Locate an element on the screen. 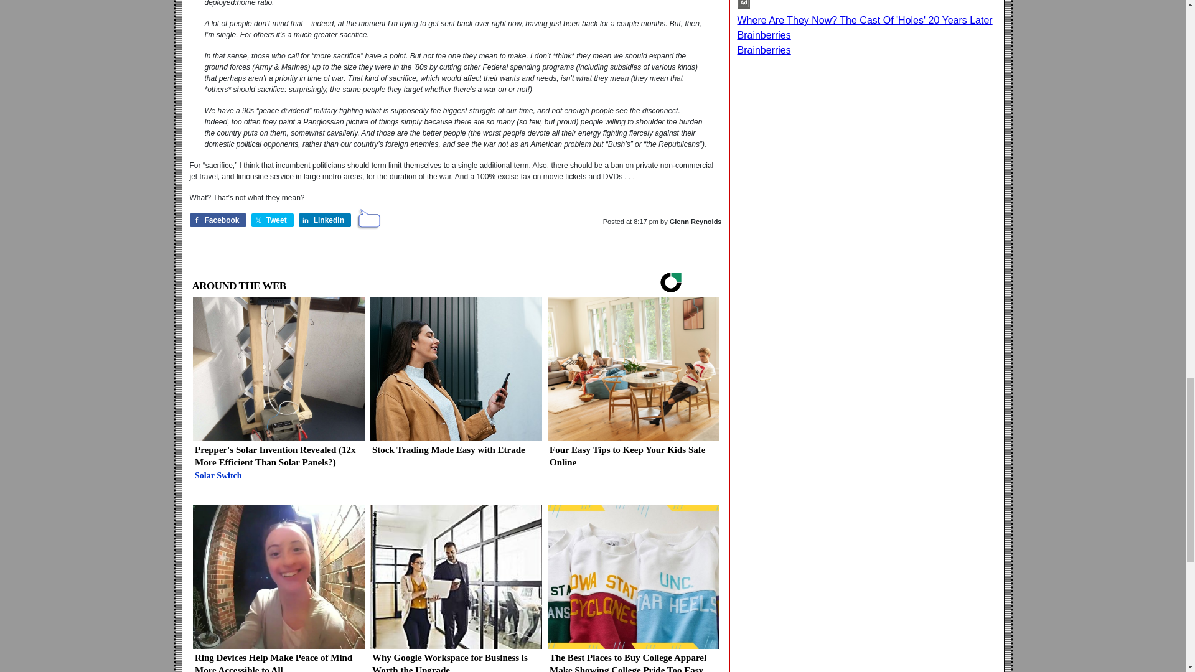  Why Google Workspace for Business is Worth the Upgrade is located at coordinates (455, 589).